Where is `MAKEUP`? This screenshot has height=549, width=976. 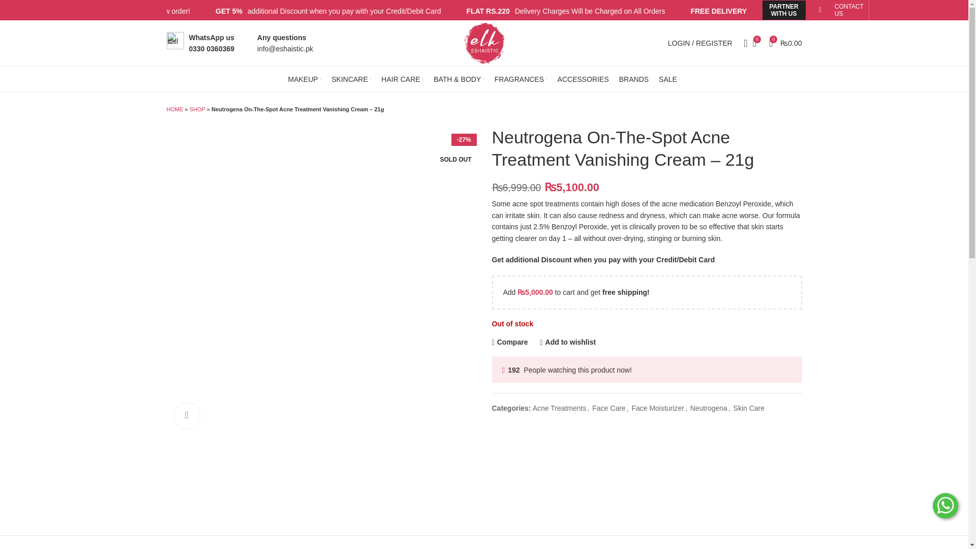 MAKEUP is located at coordinates (305, 79).